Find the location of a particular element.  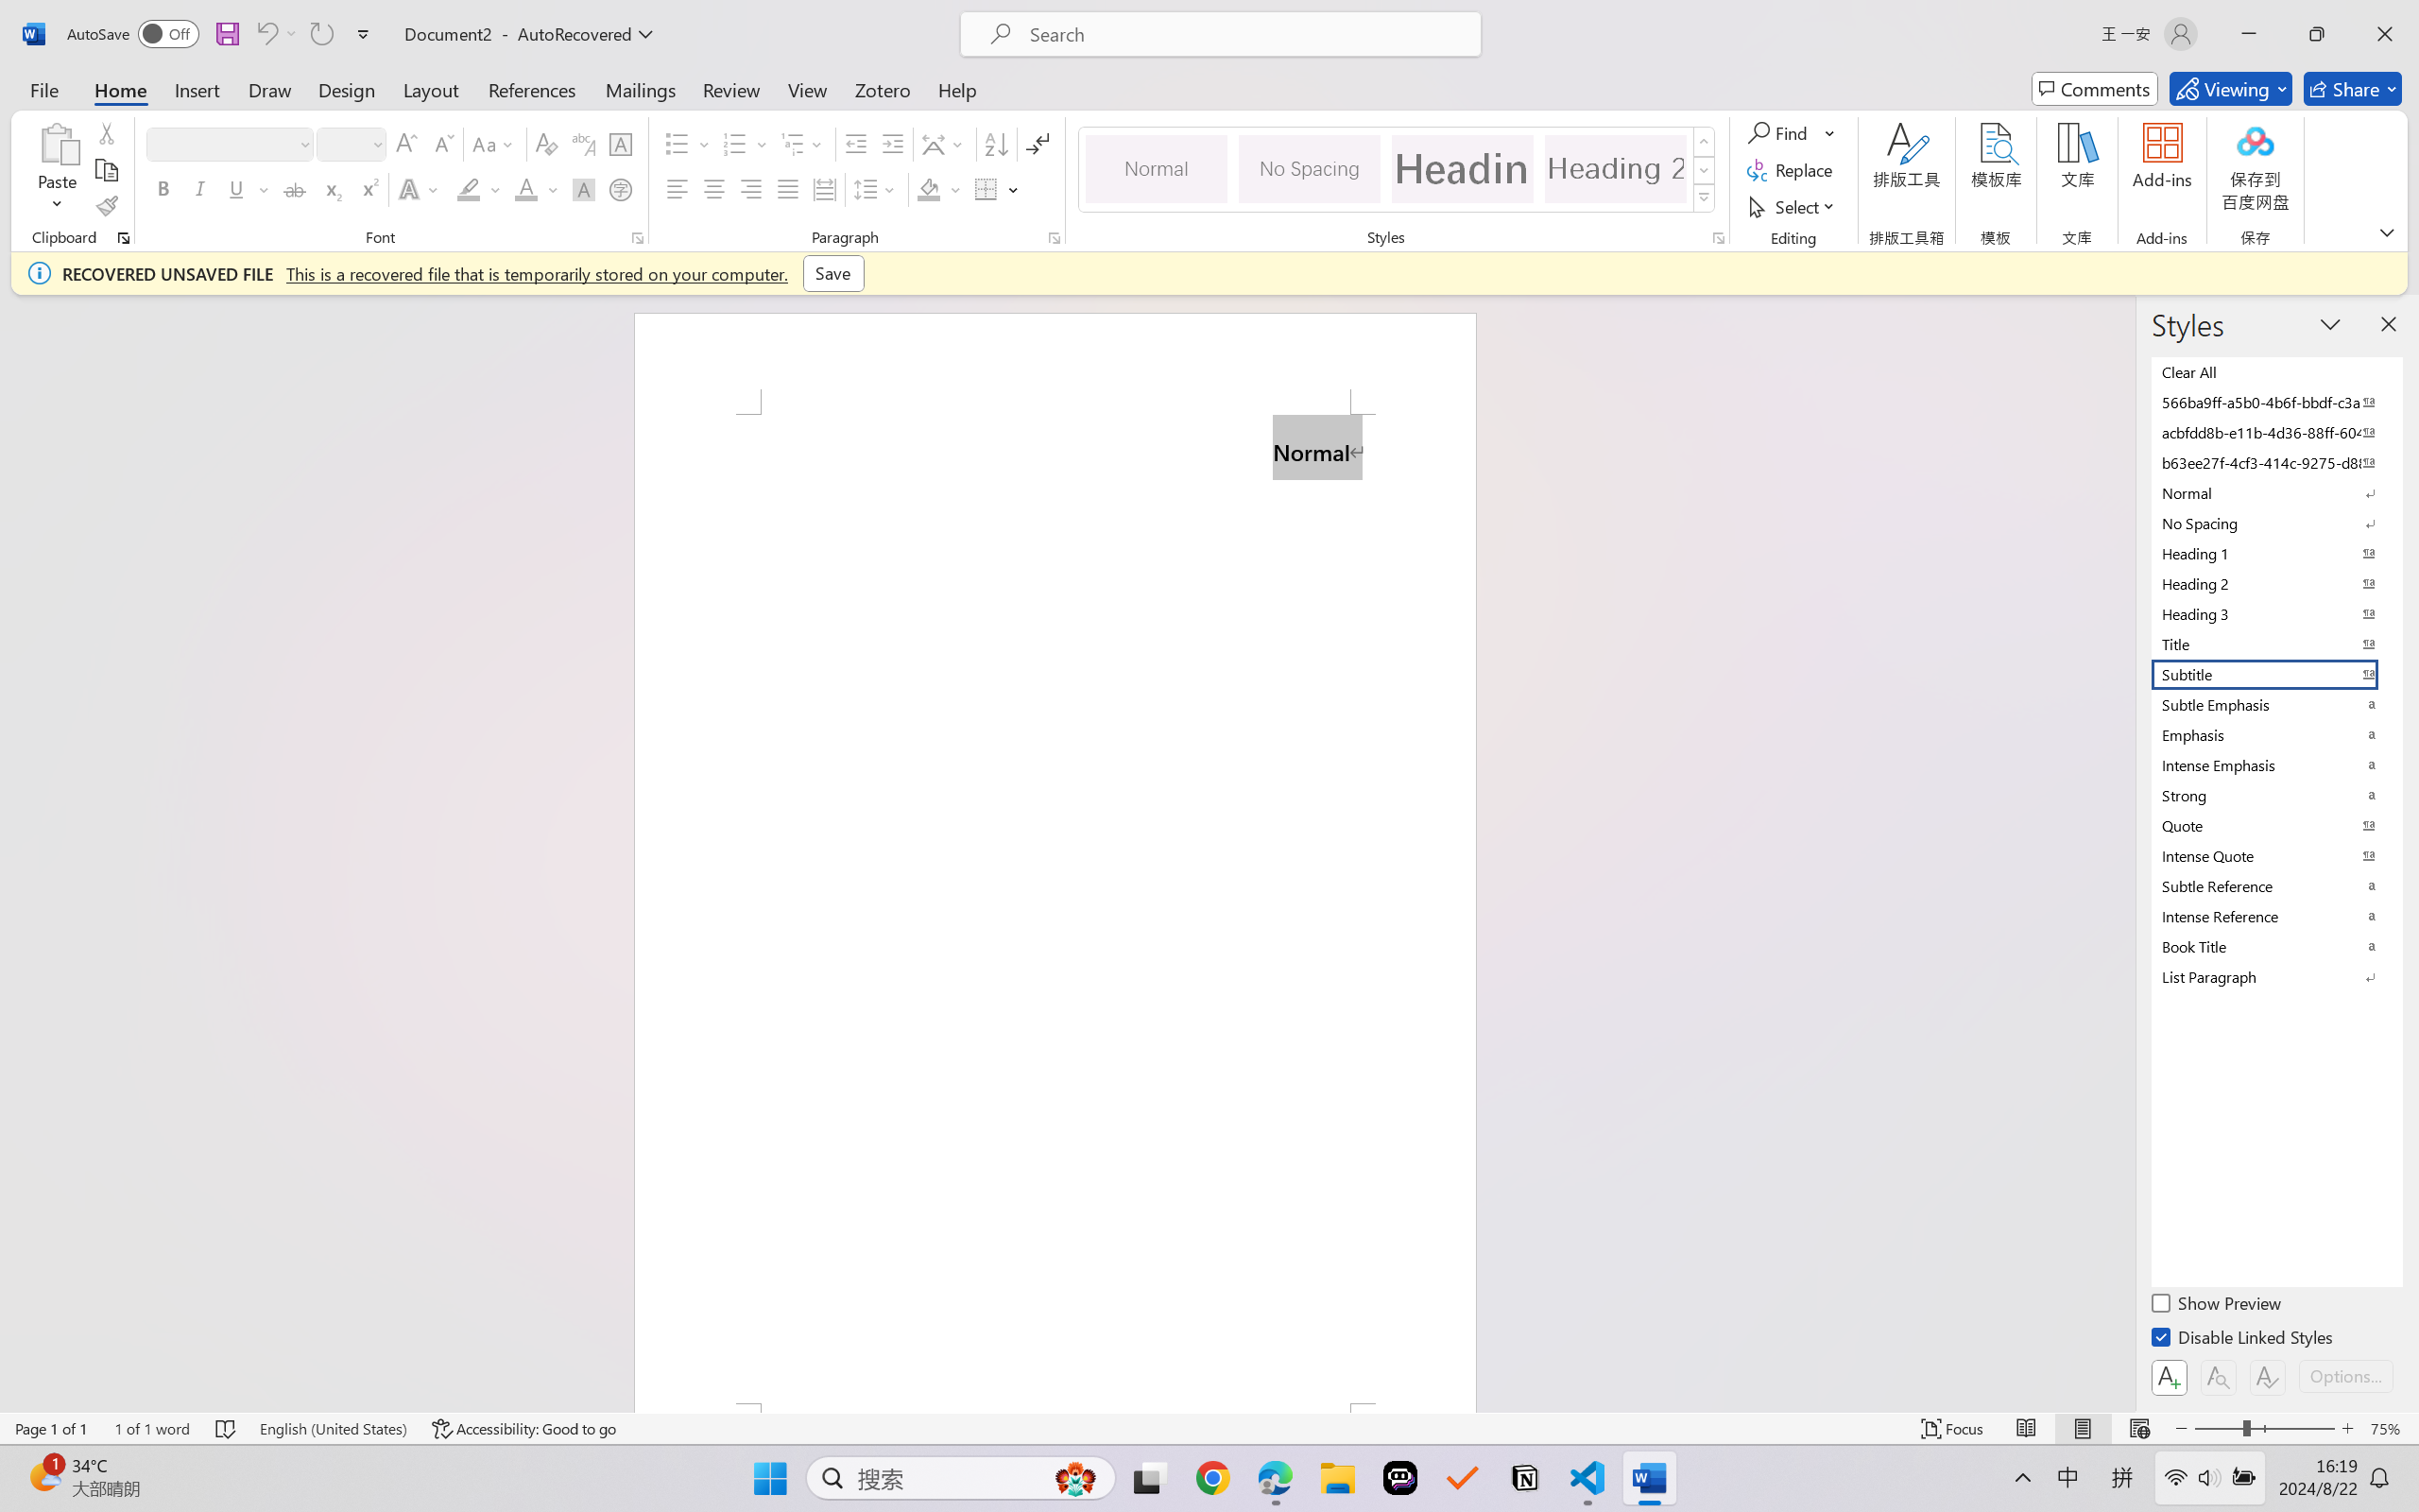

Text Effects and Typography is located at coordinates (420, 189).